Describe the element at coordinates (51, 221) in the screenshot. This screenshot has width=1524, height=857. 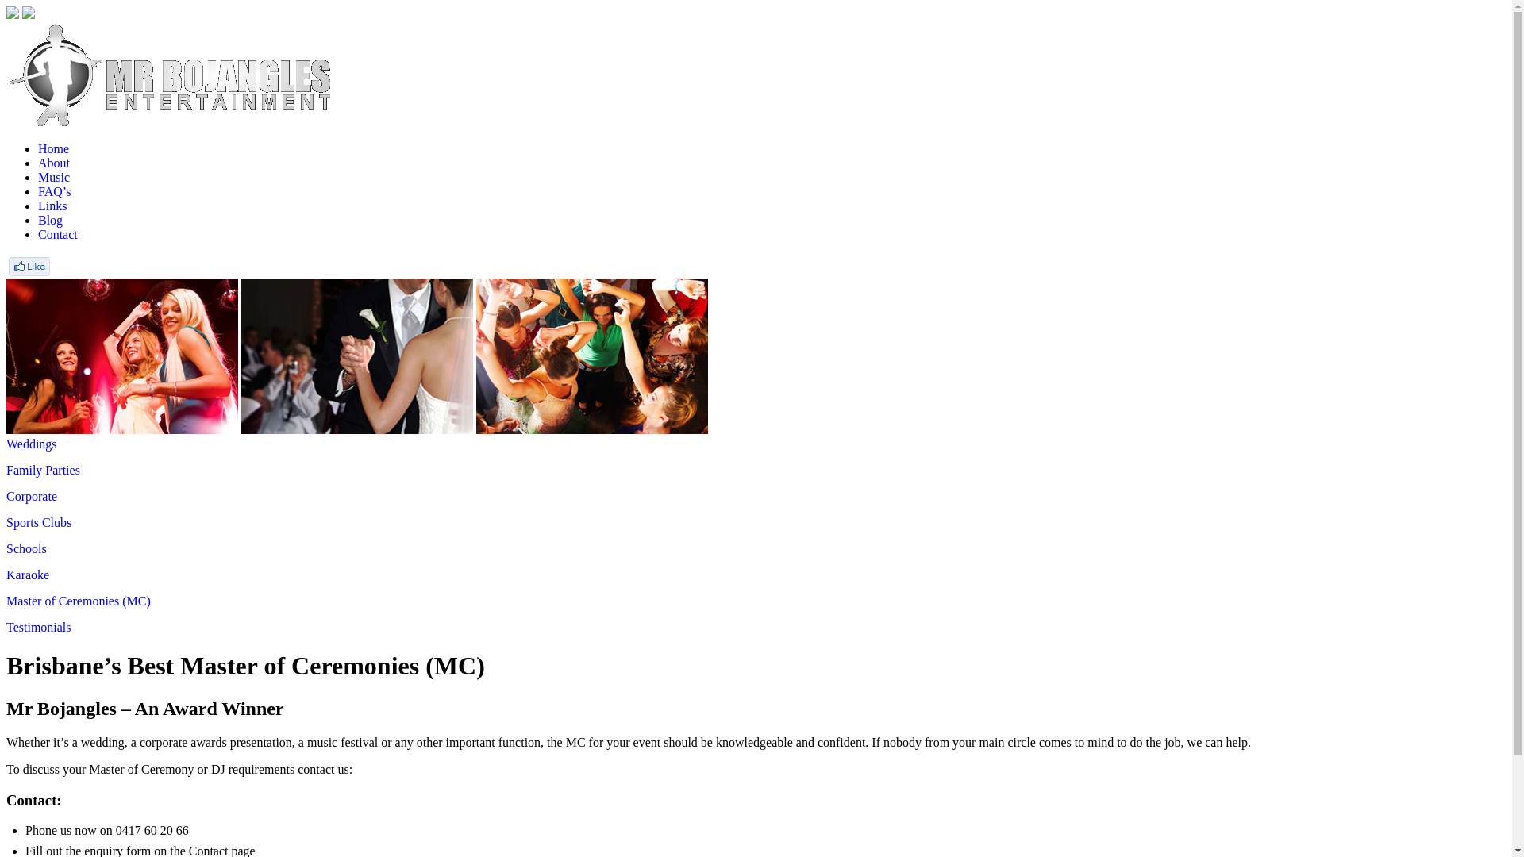
I see `Blog` at that location.